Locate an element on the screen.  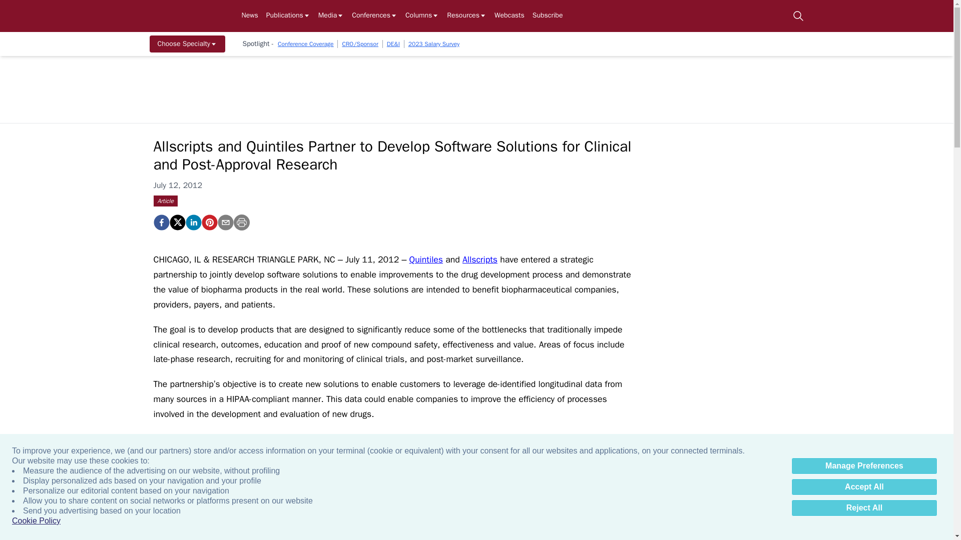
Publications is located at coordinates (288, 16).